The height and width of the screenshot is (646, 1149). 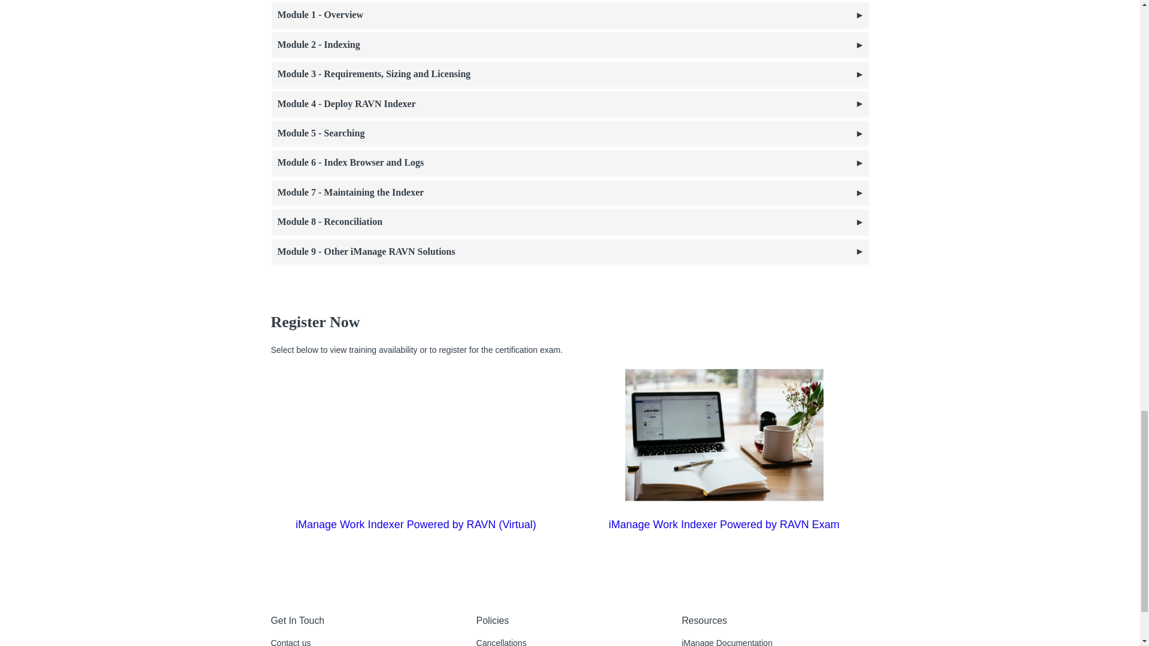 What do you see at coordinates (290, 642) in the screenshot?
I see `Contact us` at bounding box center [290, 642].